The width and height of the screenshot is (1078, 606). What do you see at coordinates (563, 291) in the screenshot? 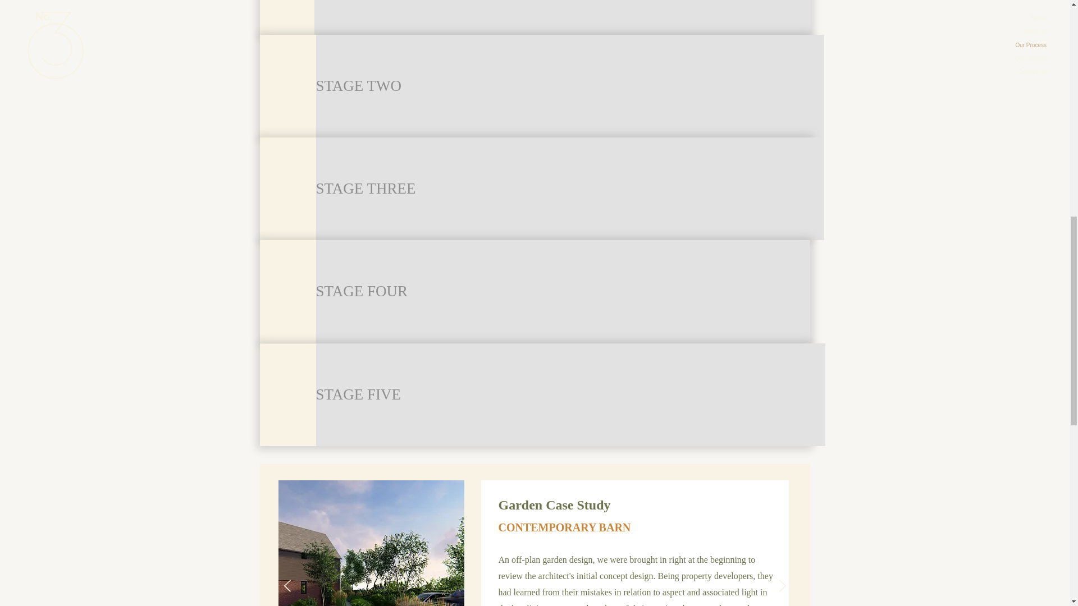
I see `STAGE FOUR` at bounding box center [563, 291].